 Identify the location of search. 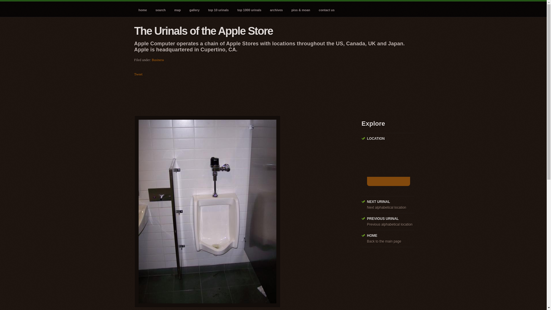
(160, 9).